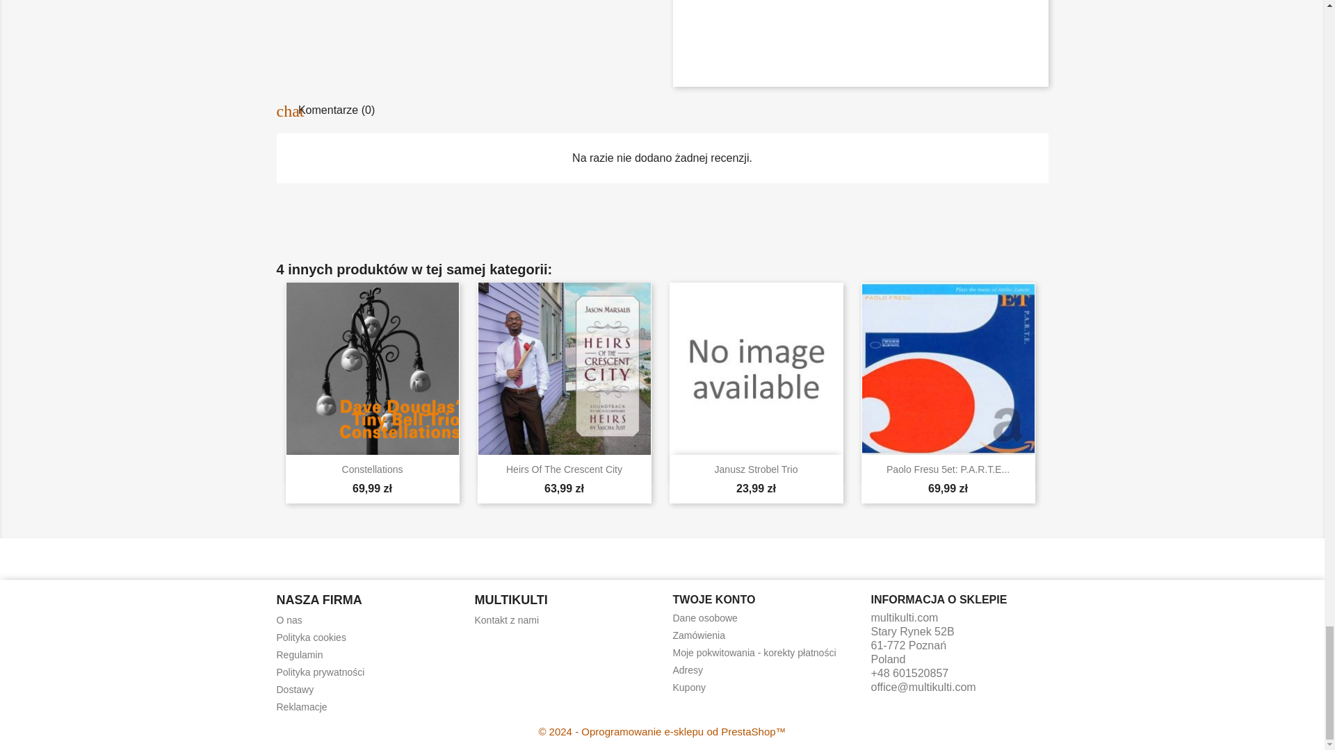  Describe the element at coordinates (295, 689) in the screenshot. I see `Dowstawy` at that location.